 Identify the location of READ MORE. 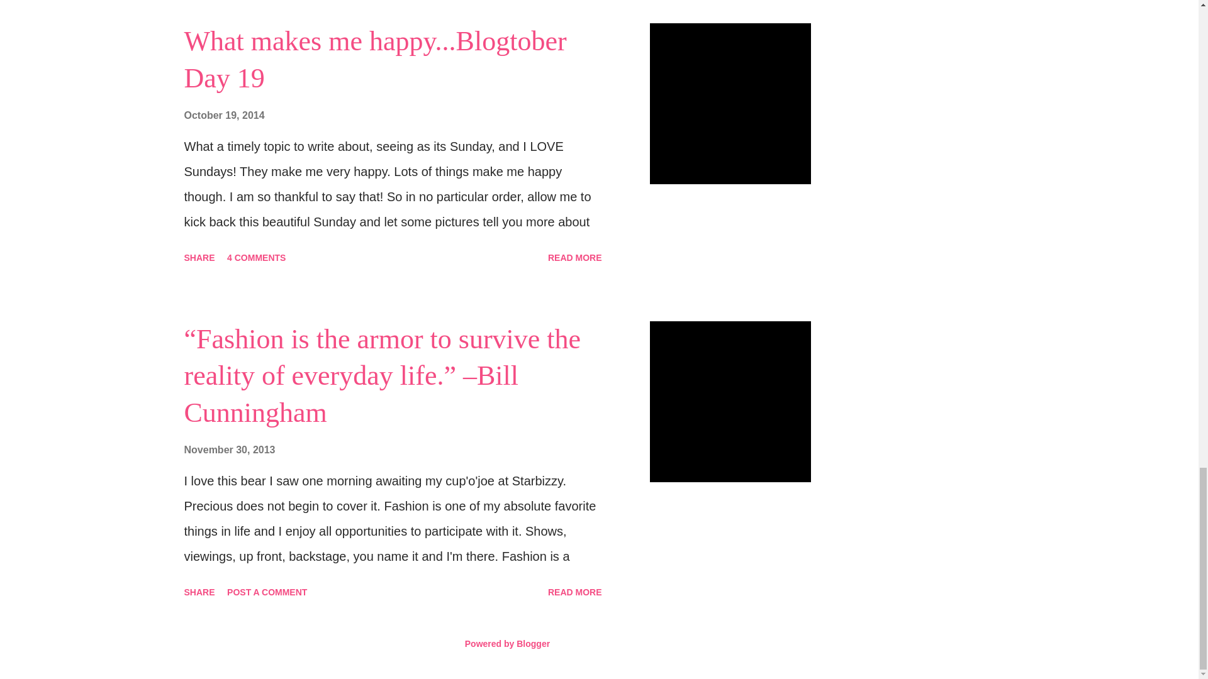
(575, 258).